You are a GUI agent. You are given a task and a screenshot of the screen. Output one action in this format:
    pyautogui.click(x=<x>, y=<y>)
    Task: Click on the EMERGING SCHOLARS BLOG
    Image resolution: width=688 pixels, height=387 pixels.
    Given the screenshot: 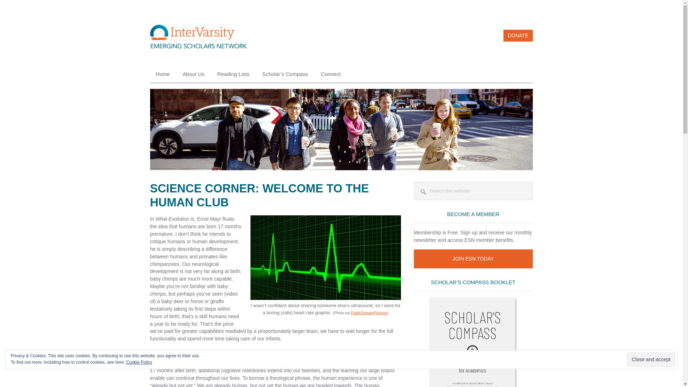 What is the action you would take?
    pyautogui.click(x=198, y=39)
    